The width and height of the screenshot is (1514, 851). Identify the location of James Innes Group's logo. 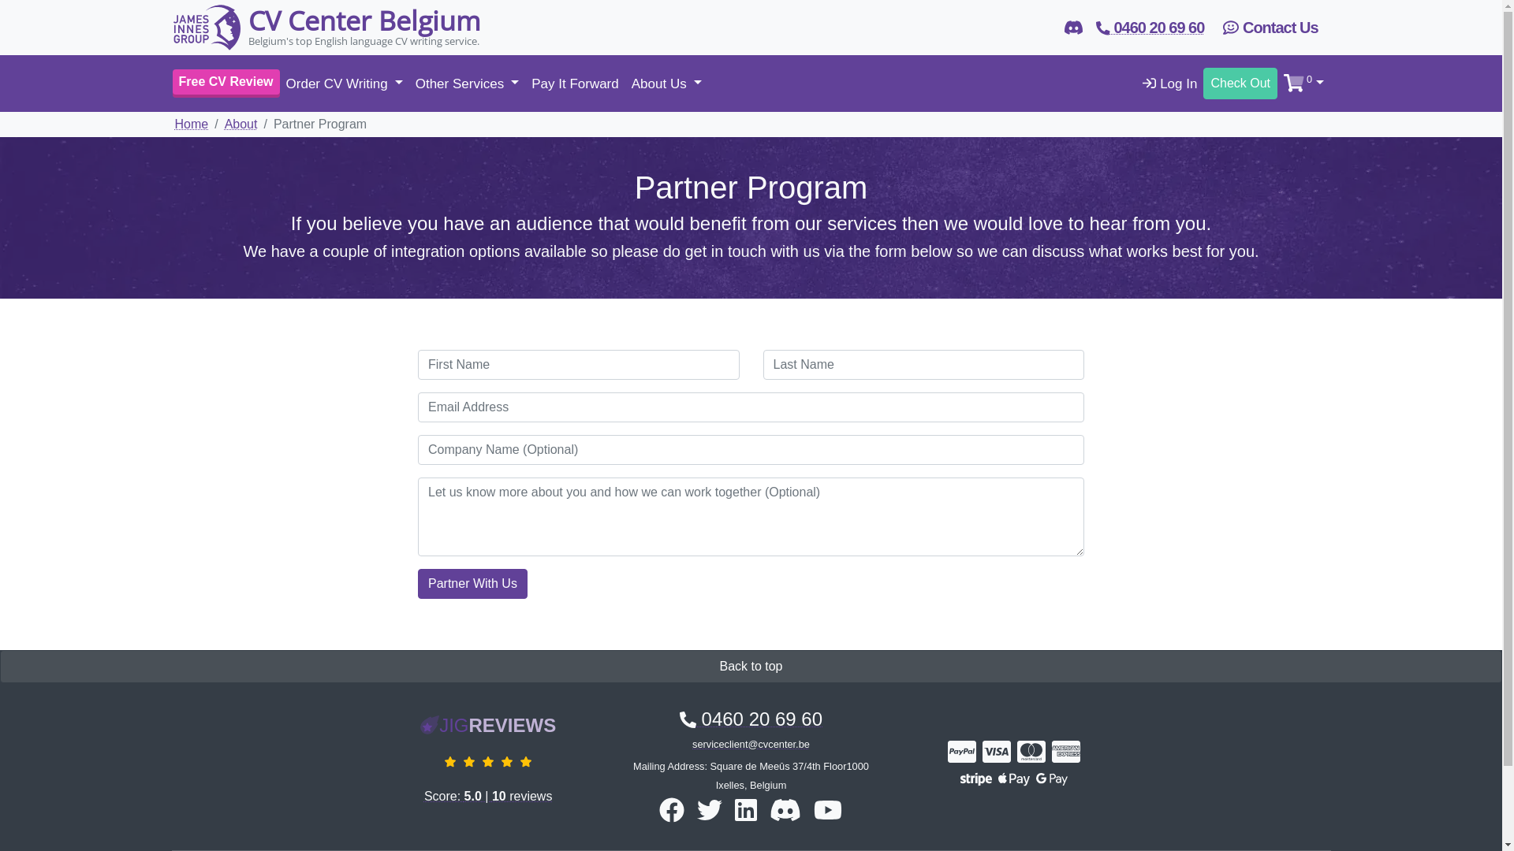
(207, 28).